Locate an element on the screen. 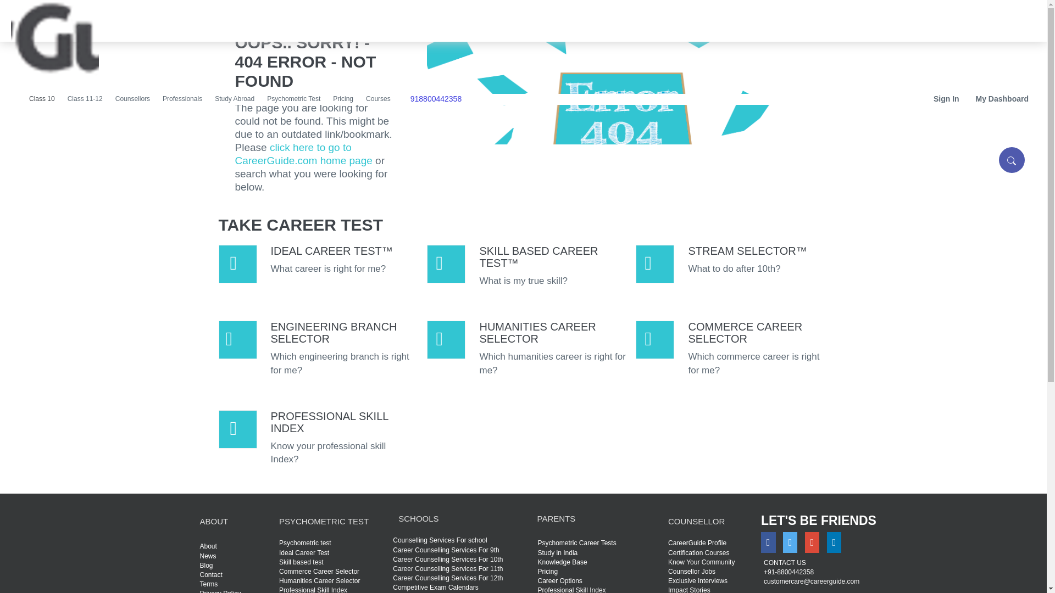  Study Abroad is located at coordinates (235, 99).